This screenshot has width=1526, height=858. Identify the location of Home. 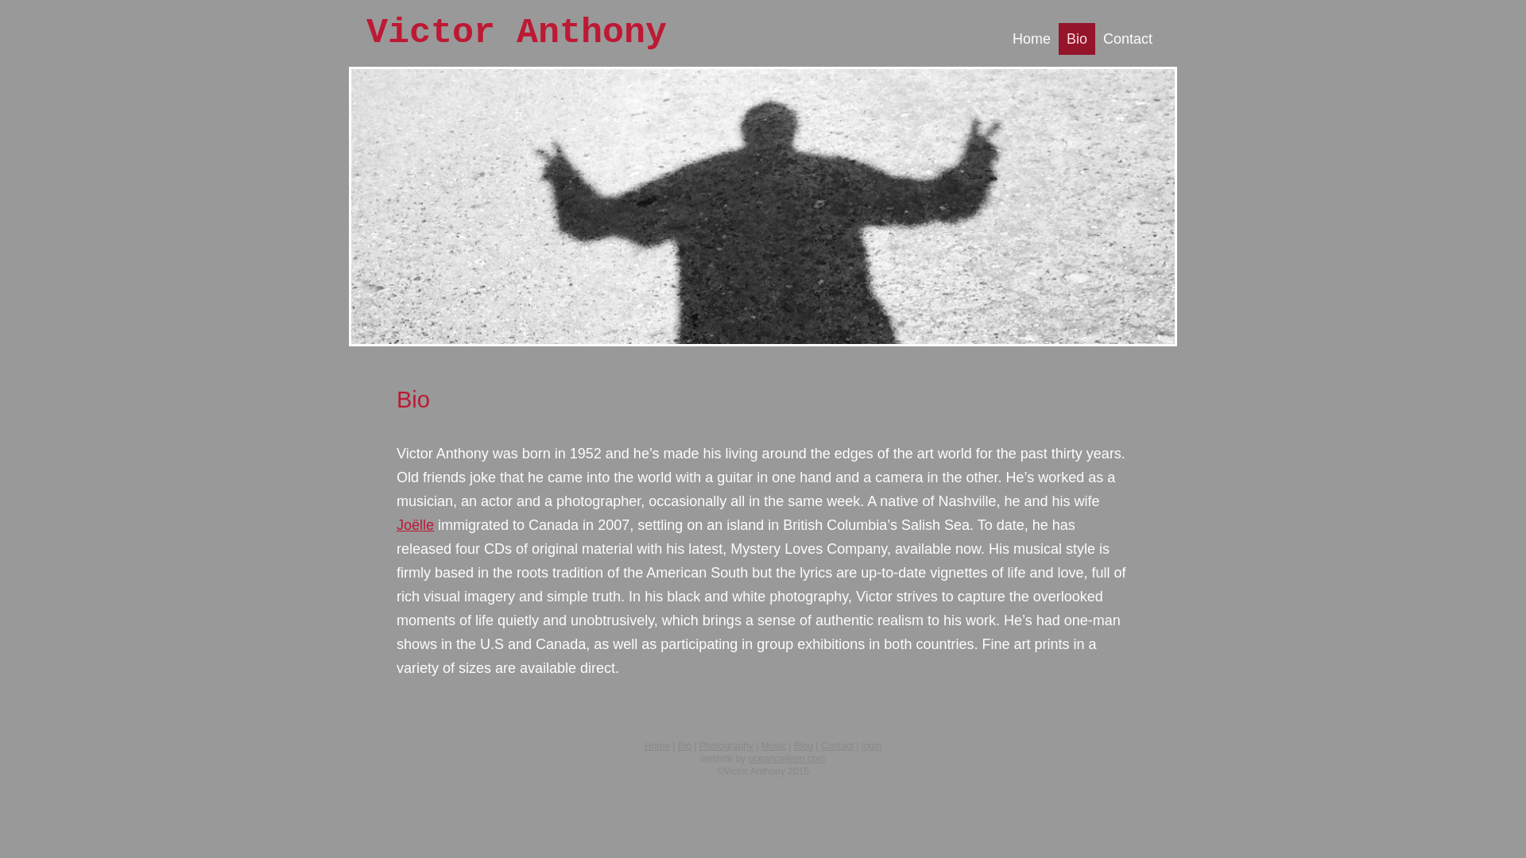
(656, 746).